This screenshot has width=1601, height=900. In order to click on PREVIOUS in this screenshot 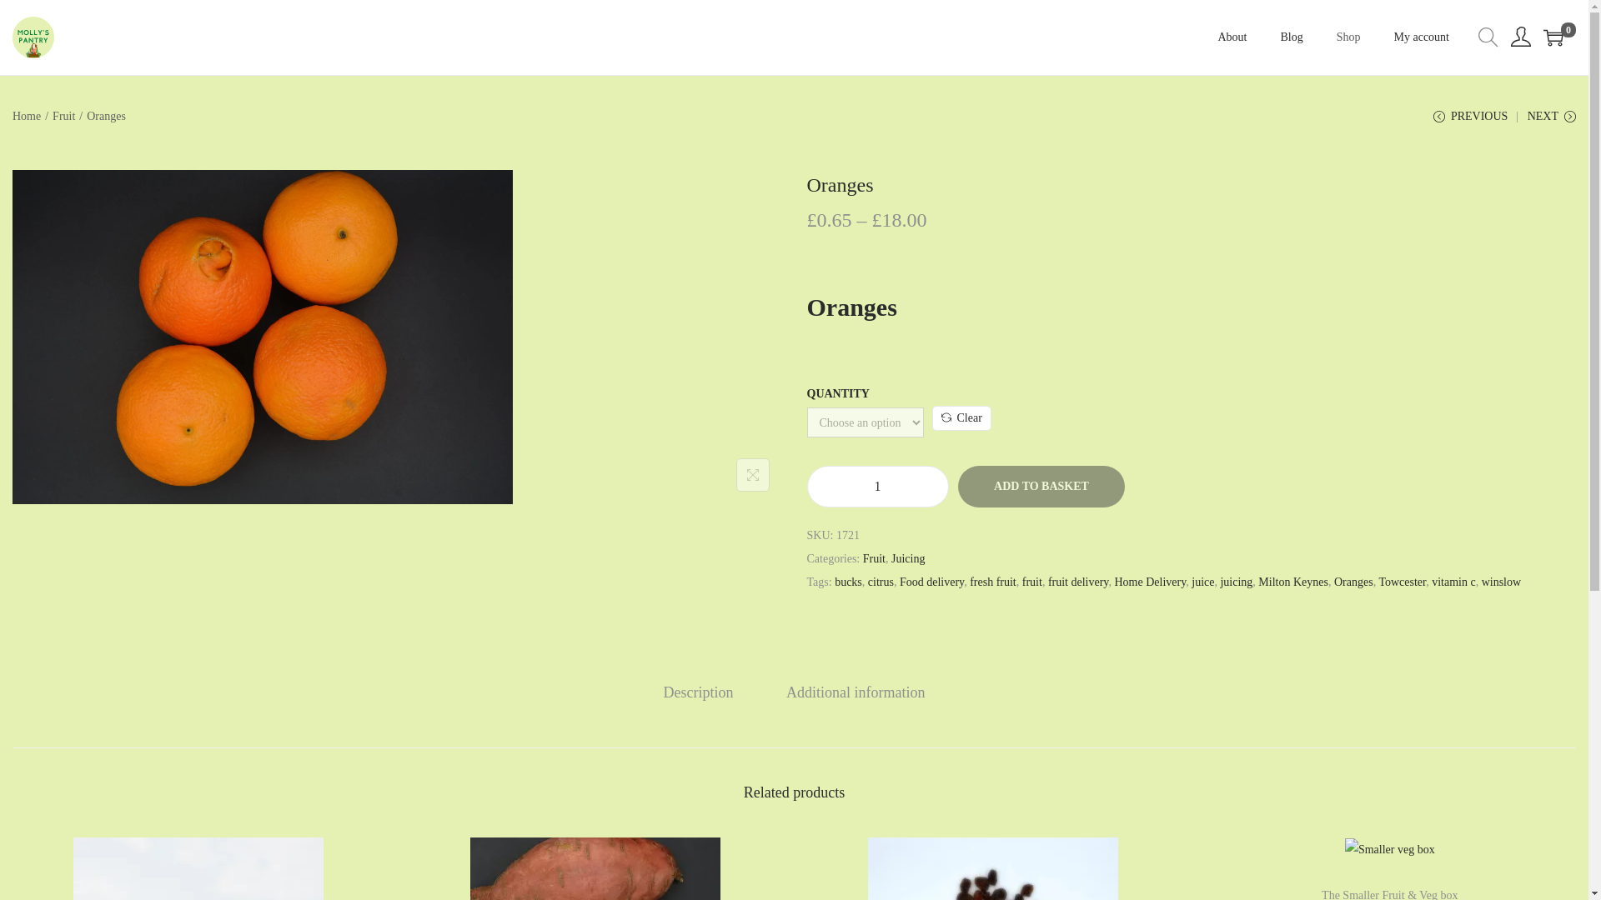, I will do `click(1470, 122)`.